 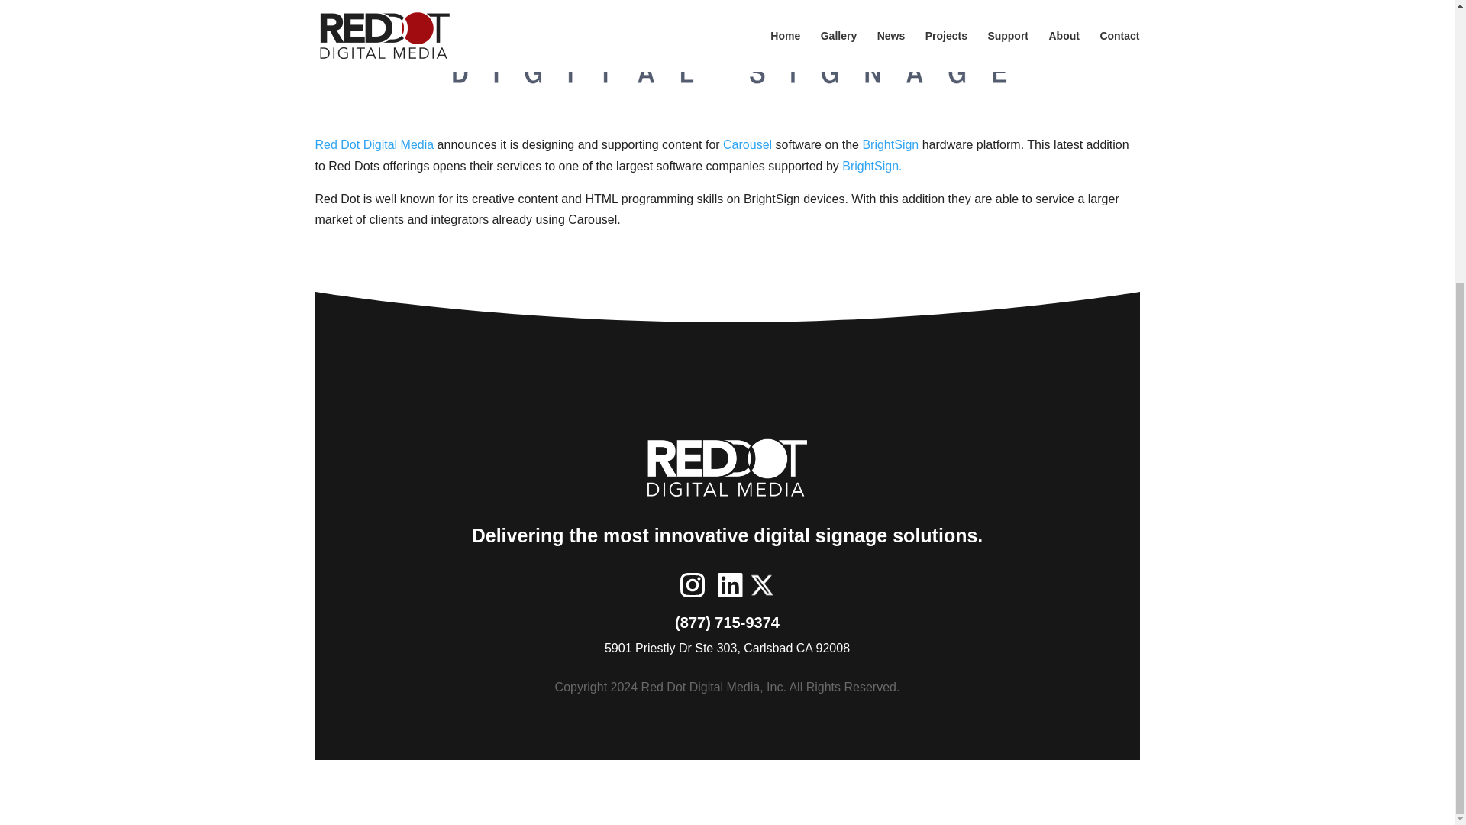 What do you see at coordinates (890, 144) in the screenshot?
I see `BrightSign` at bounding box center [890, 144].